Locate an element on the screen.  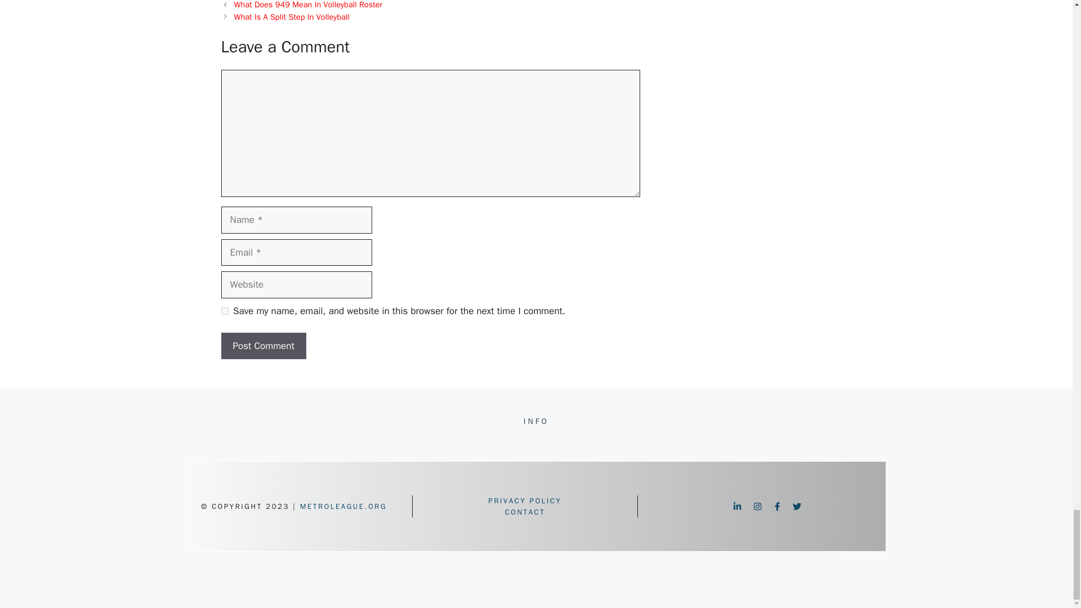
What Is A Split Step In Volleyball is located at coordinates (292, 16).